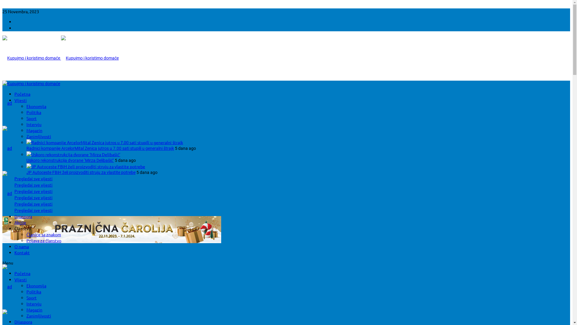 This screenshot has width=577, height=325. Describe the element at coordinates (34, 130) in the screenshot. I see `Magazin` at that location.